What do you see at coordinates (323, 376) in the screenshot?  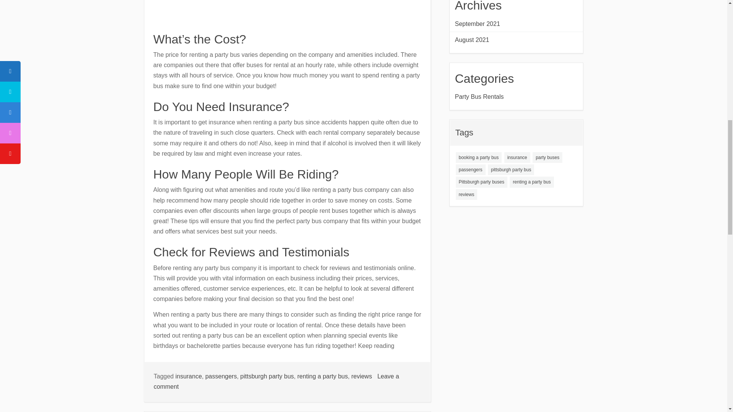 I see `renting a party bus` at bounding box center [323, 376].